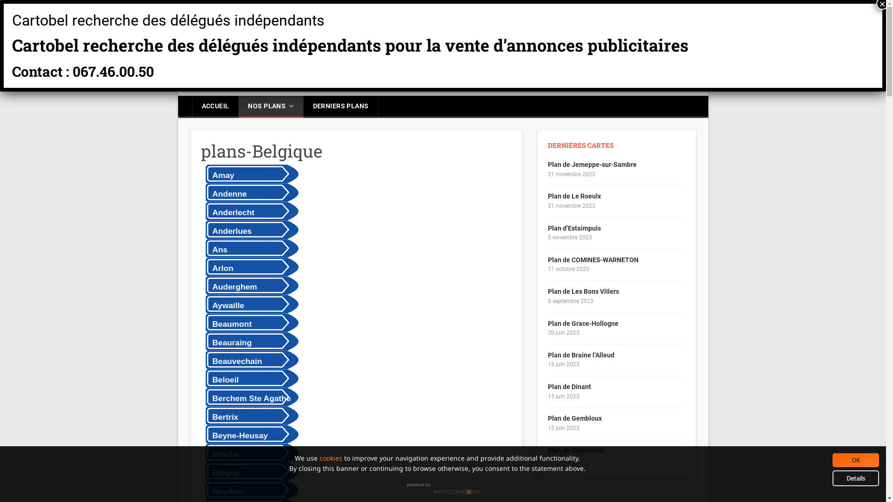 The height and width of the screenshot is (502, 893). What do you see at coordinates (593, 260) in the screenshot?
I see `Plan de COMINES-WARNETON` at bounding box center [593, 260].